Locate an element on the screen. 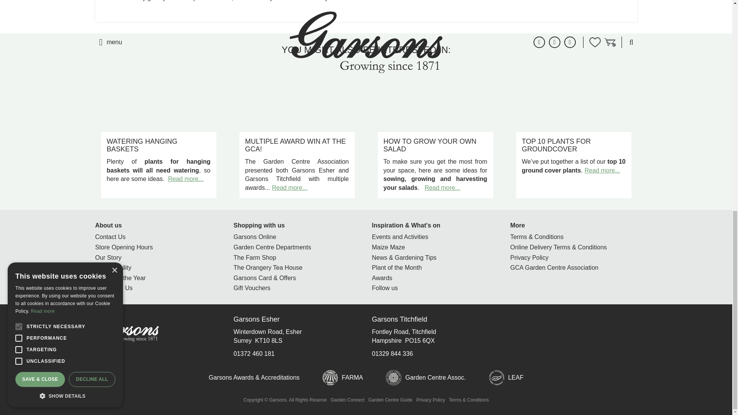 This screenshot has height=415, width=738. WATERING HANGING BASKETS is located at coordinates (142, 145).